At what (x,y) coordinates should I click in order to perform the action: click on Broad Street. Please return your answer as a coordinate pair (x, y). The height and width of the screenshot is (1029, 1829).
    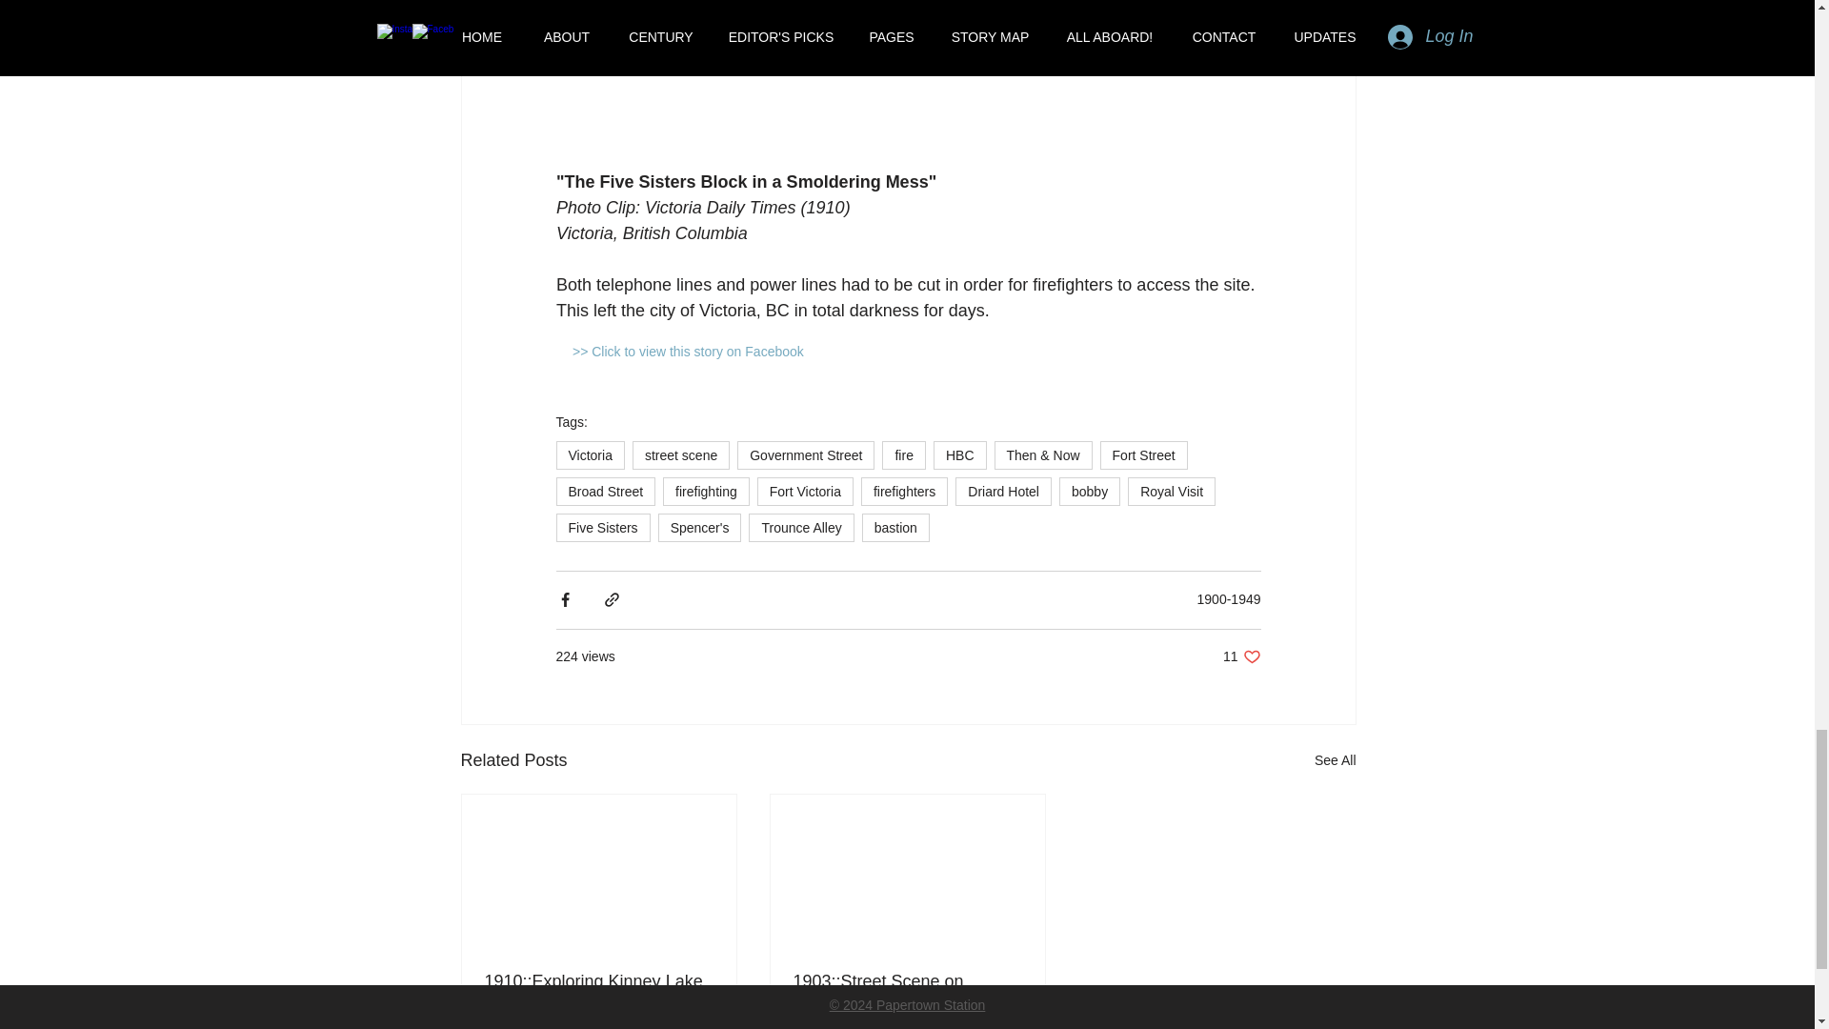
    Looking at the image, I should click on (606, 492).